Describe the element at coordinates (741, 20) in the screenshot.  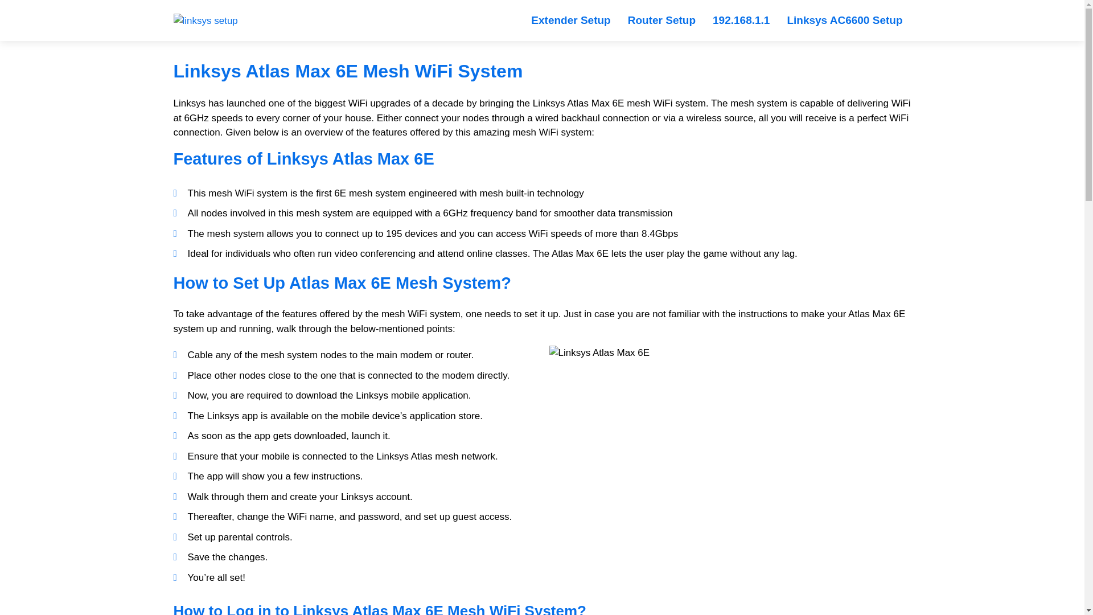
I see `192.168.1.1` at that location.